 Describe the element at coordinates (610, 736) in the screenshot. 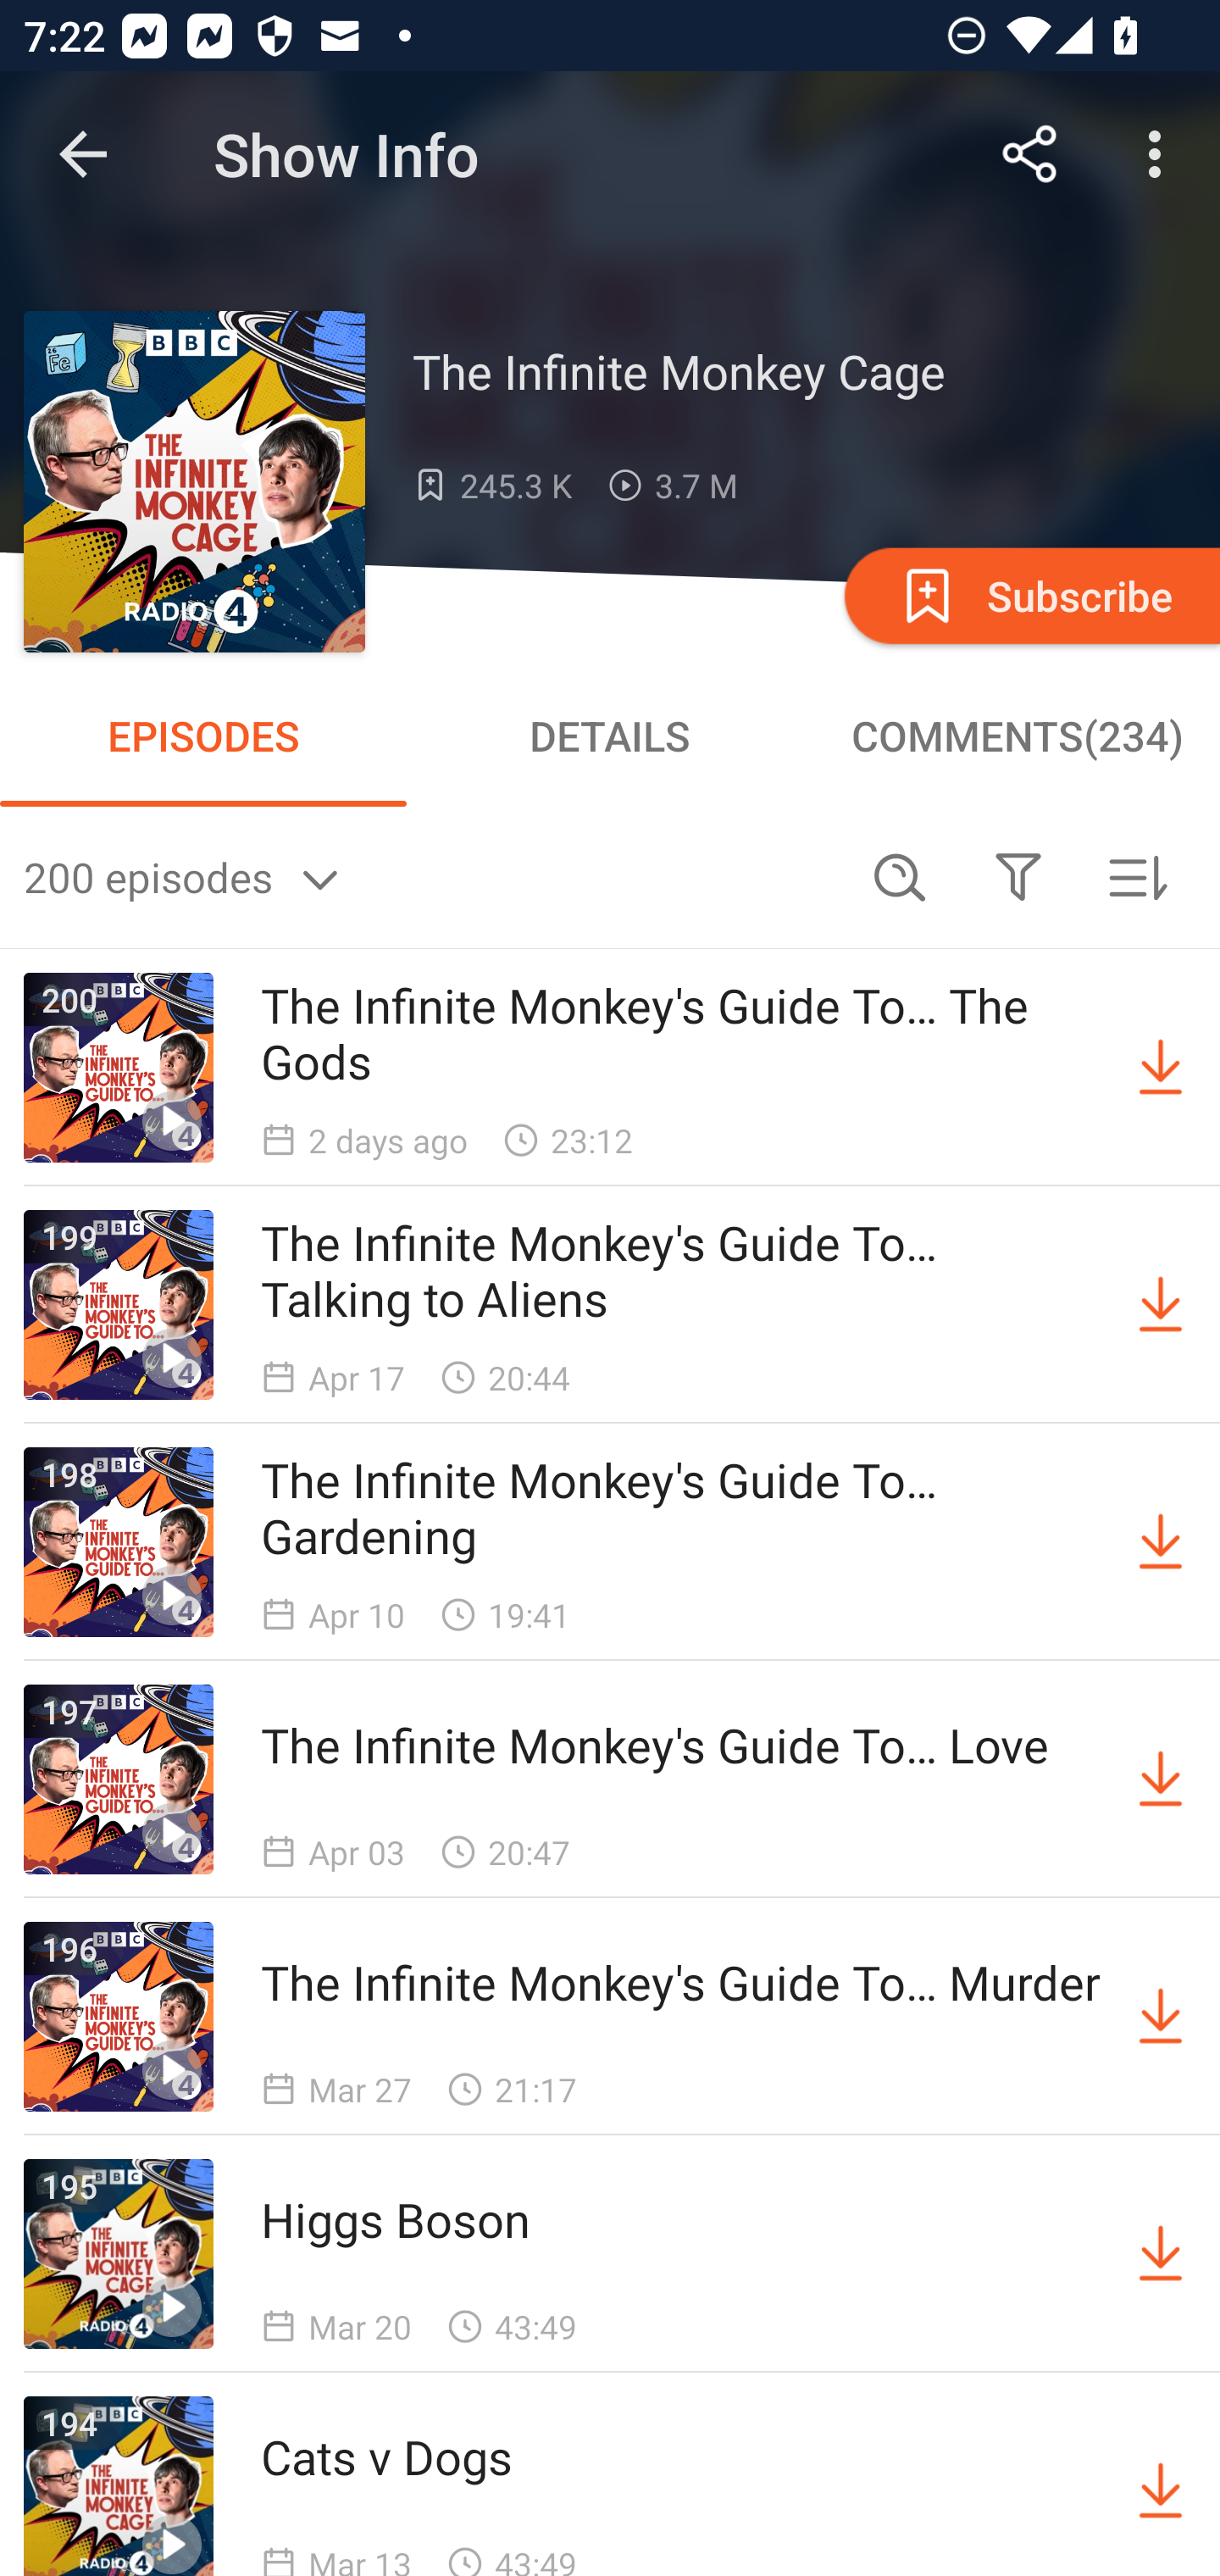

I see `DETAILS` at that location.